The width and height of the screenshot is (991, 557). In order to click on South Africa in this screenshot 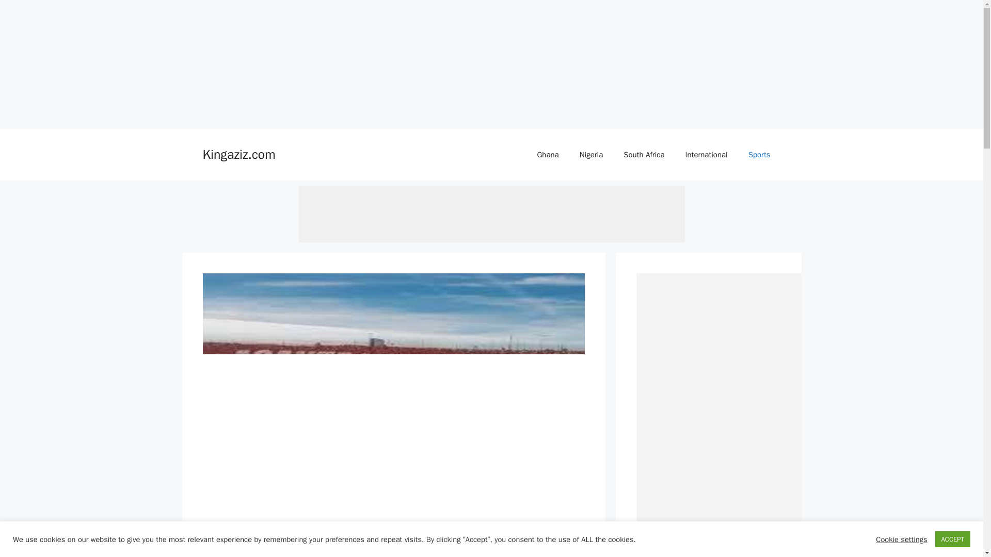, I will do `click(644, 155)`.